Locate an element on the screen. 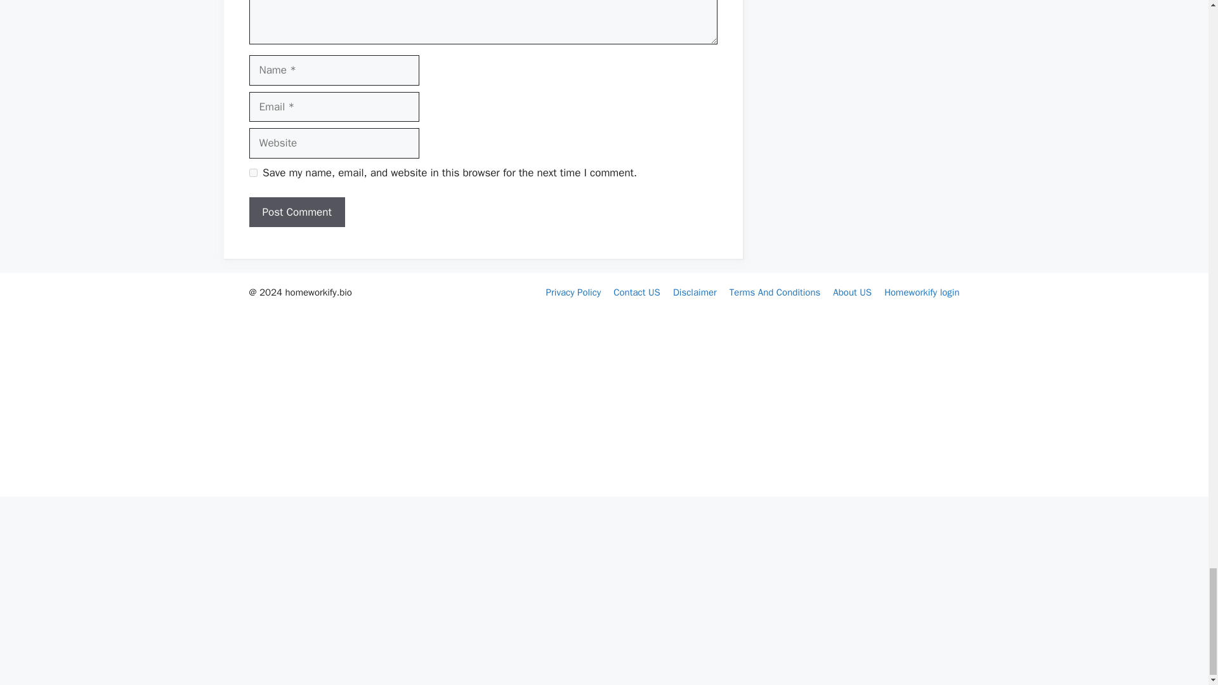 This screenshot has height=685, width=1218. Contact US is located at coordinates (637, 292).